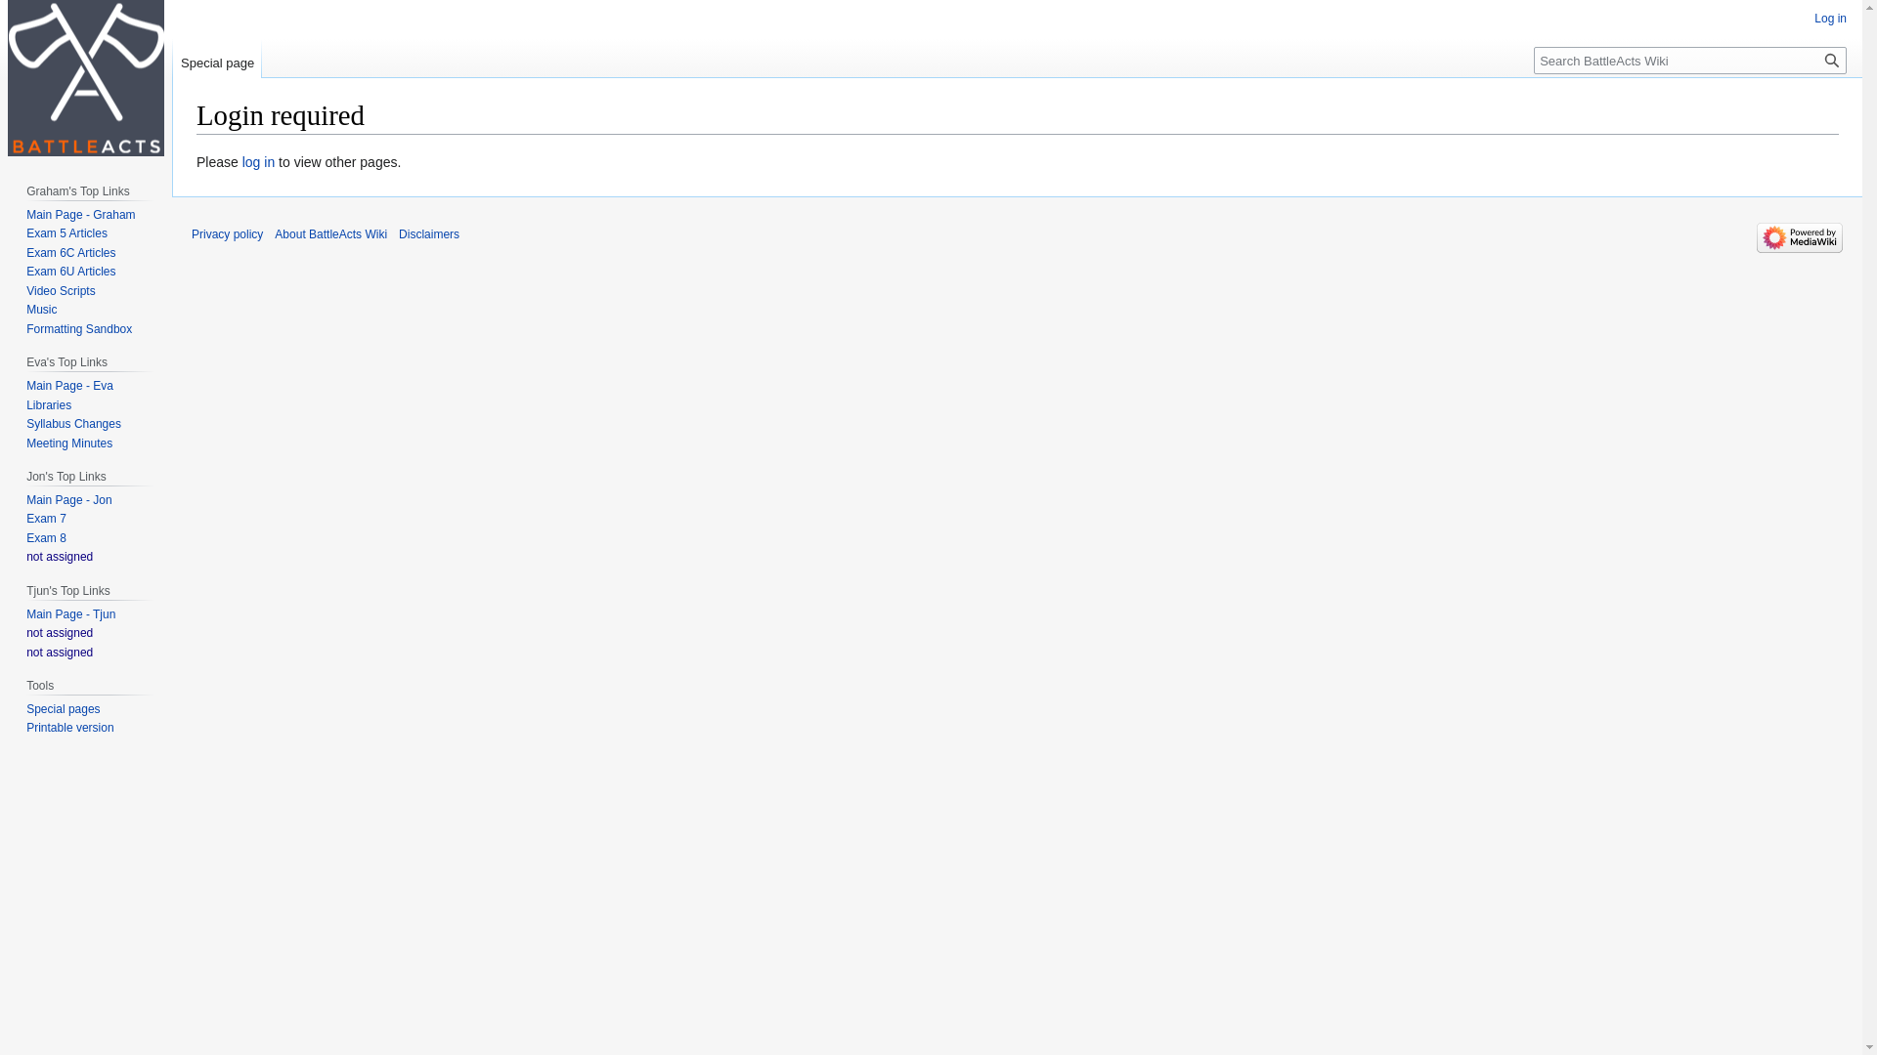  Describe the element at coordinates (70, 728) in the screenshot. I see `Printable version` at that location.